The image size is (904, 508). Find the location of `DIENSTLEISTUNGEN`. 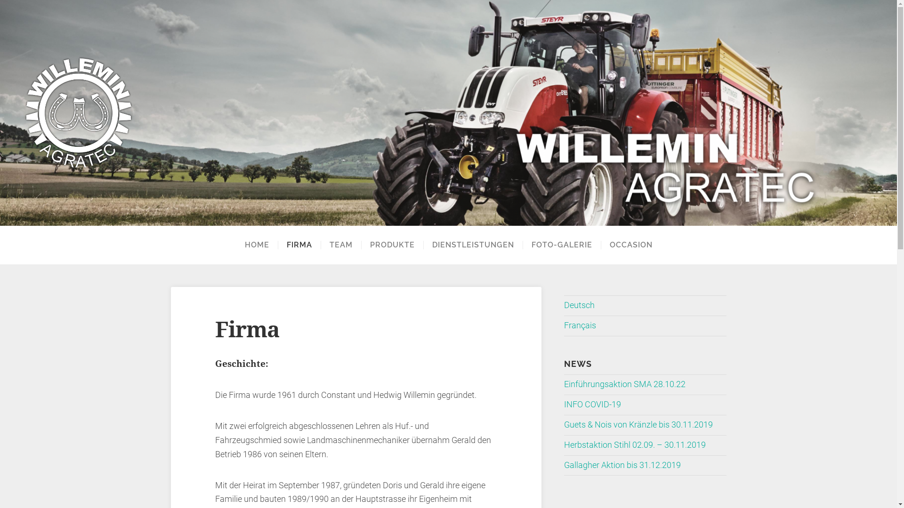

DIENSTLEISTUNGEN is located at coordinates (473, 245).